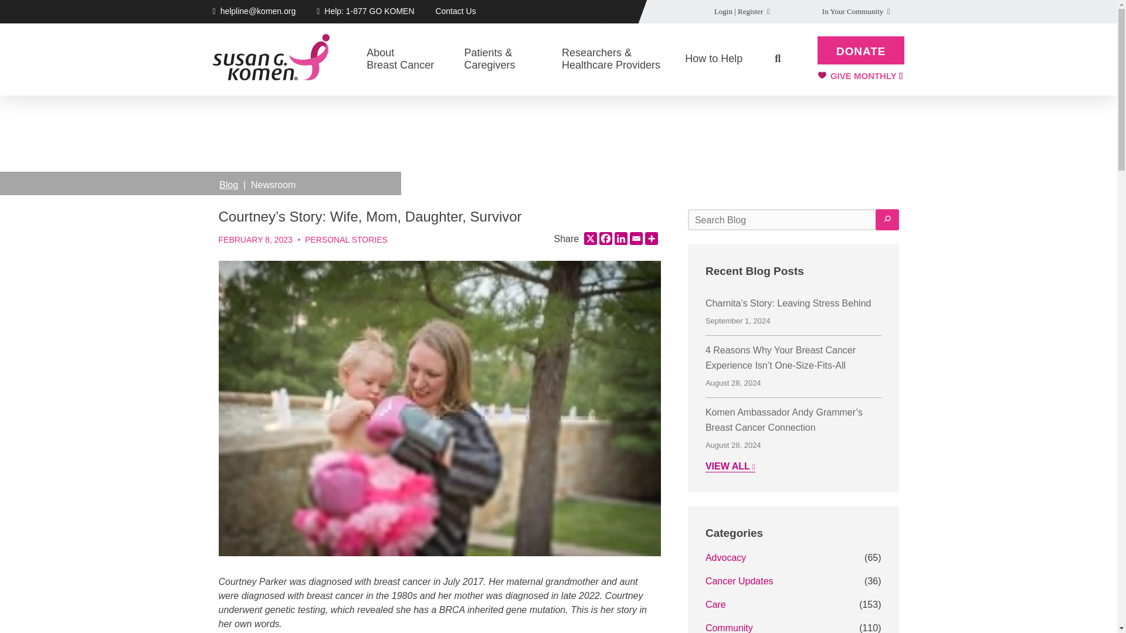 Image resolution: width=1126 pixels, height=633 pixels. Describe the element at coordinates (408, 59) in the screenshot. I see `Facebook` at that location.